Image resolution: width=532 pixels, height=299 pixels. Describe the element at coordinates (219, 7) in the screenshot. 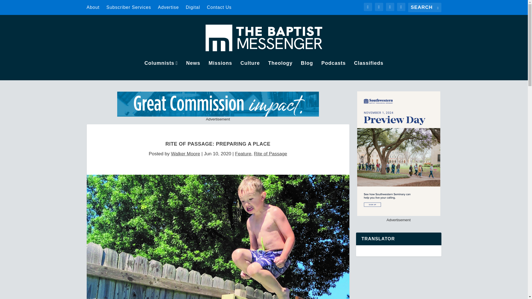

I see `Contact Us` at that location.